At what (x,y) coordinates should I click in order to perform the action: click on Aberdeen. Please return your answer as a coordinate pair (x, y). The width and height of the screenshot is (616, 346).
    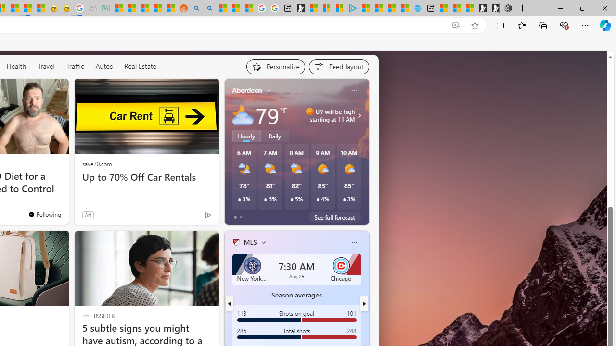
    Looking at the image, I should click on (247, 90).